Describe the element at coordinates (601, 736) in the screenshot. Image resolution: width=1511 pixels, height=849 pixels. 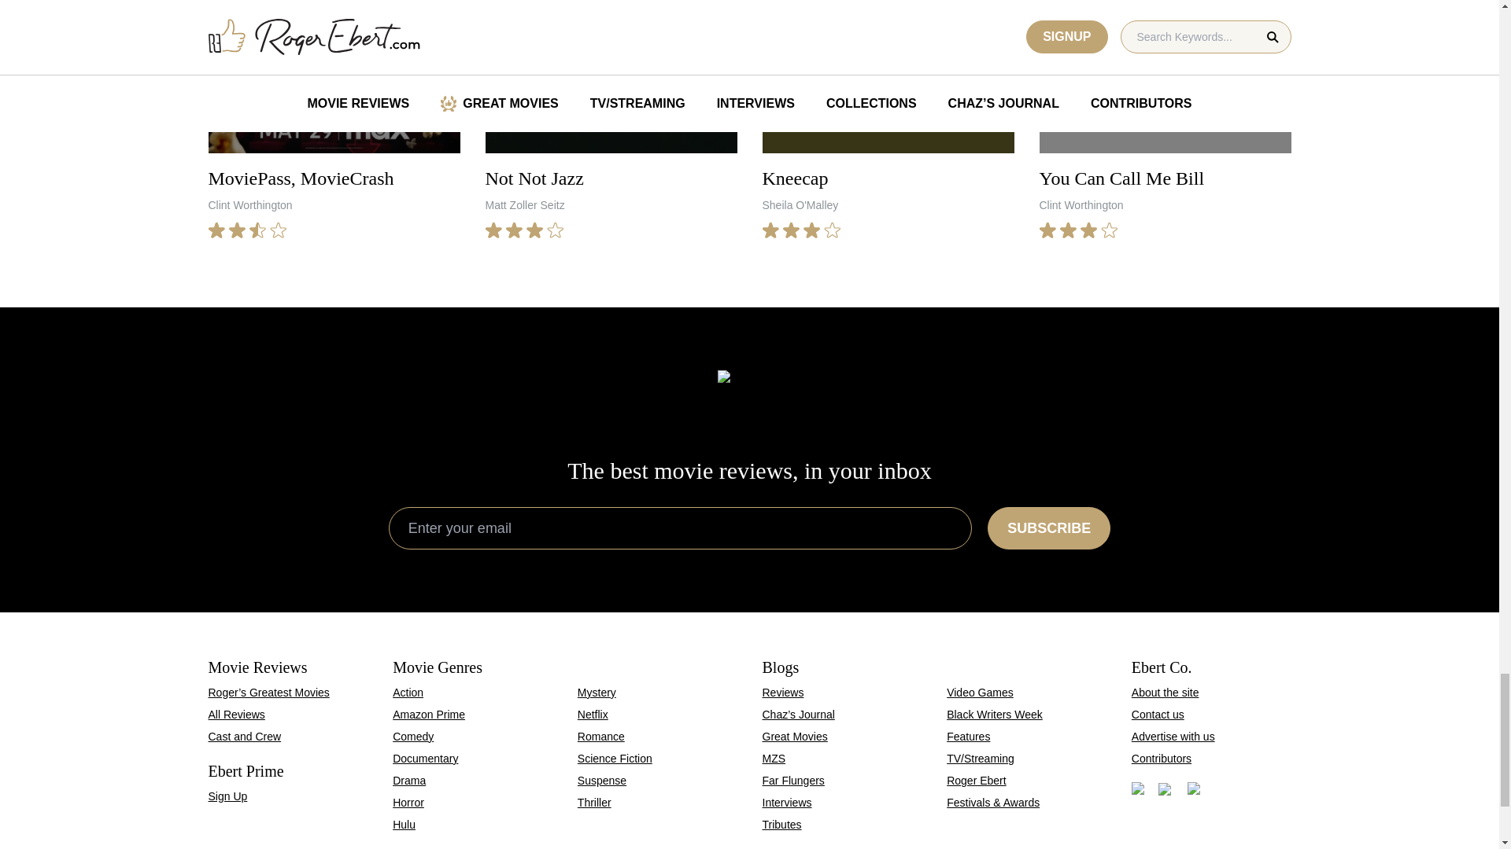
I see `Action` at that location.